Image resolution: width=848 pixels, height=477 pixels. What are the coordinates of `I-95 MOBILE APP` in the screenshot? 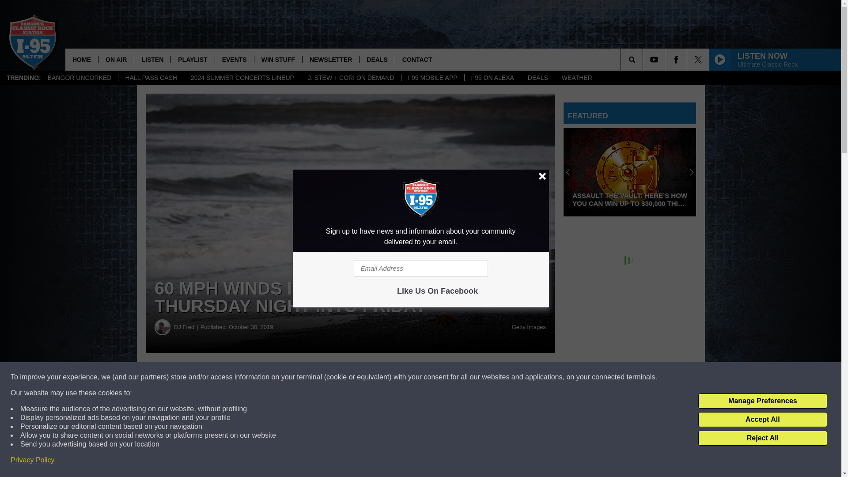 It's located at (432, 78).